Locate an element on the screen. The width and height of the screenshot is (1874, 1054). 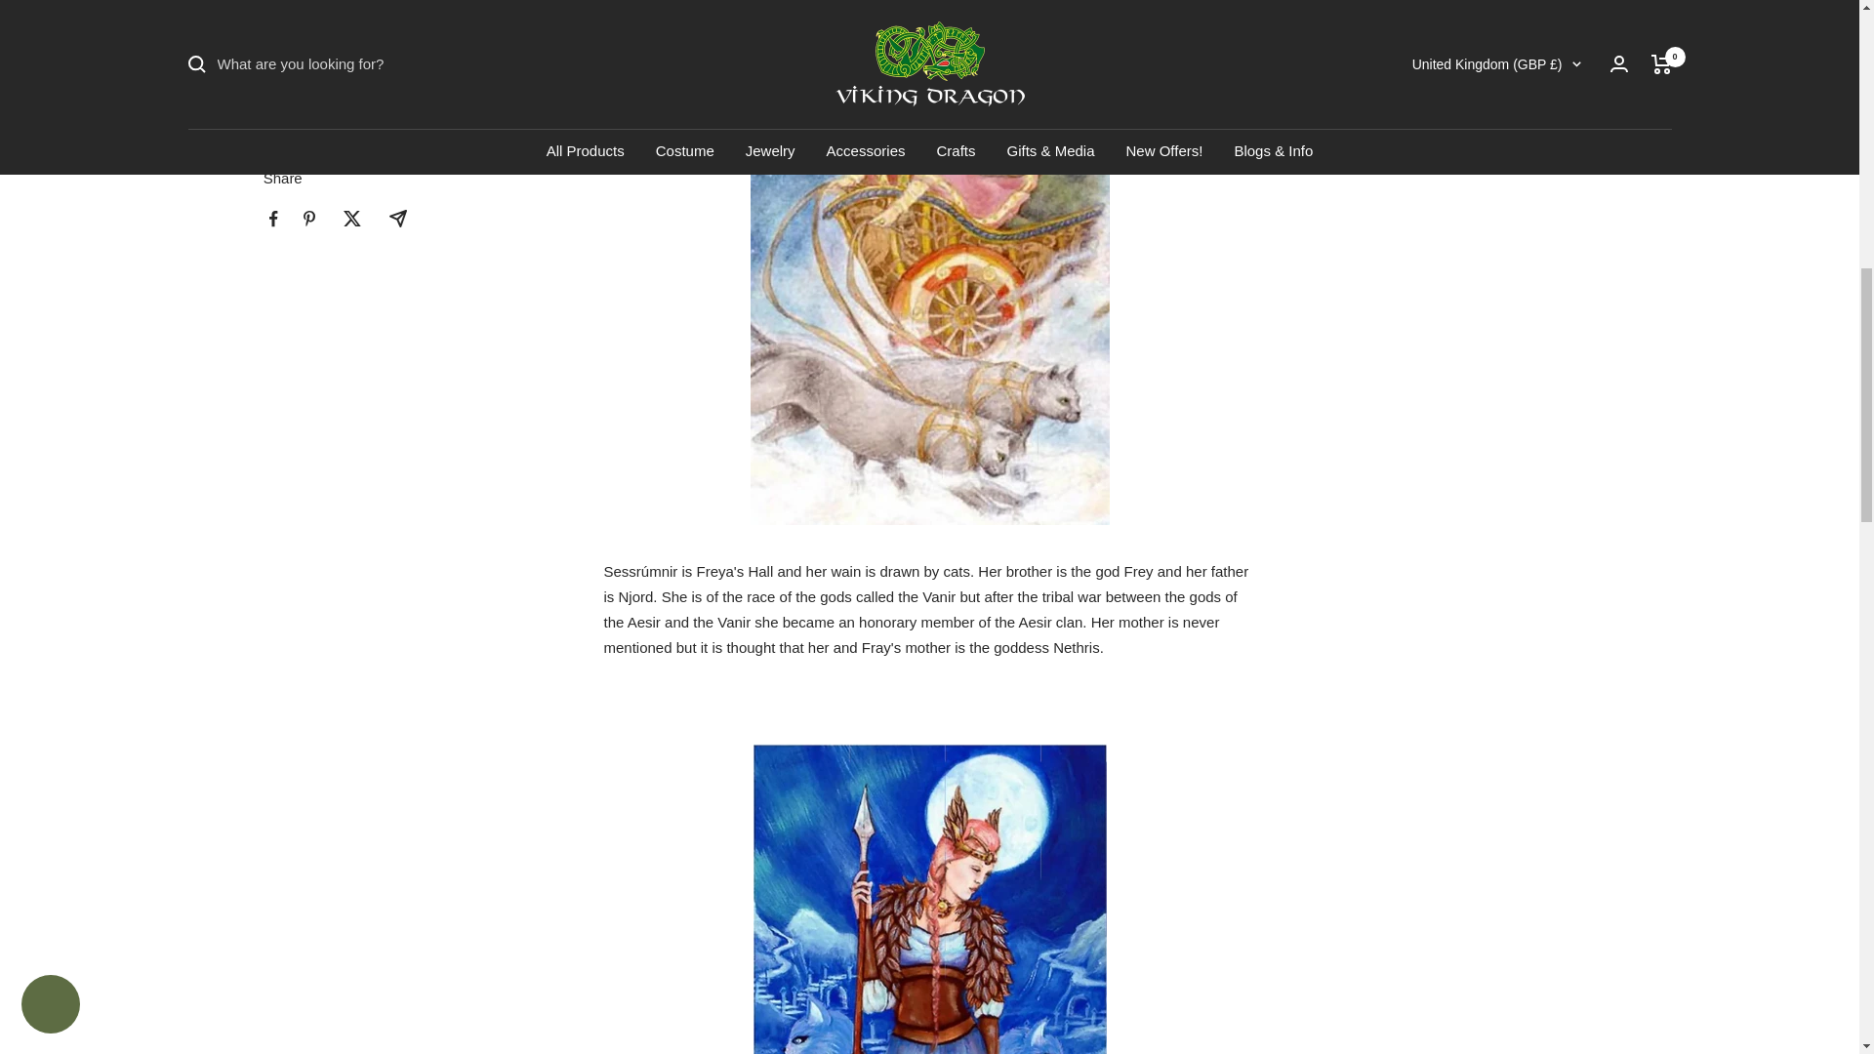
BG is located at coordinates (1388, 188).